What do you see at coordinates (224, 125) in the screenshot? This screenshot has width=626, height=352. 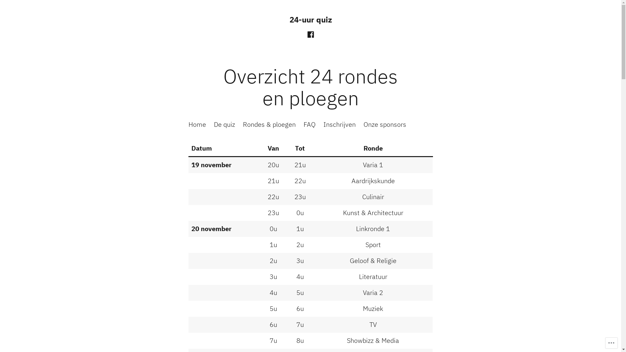 I see `De quiz` at bounding box center [224, 125].